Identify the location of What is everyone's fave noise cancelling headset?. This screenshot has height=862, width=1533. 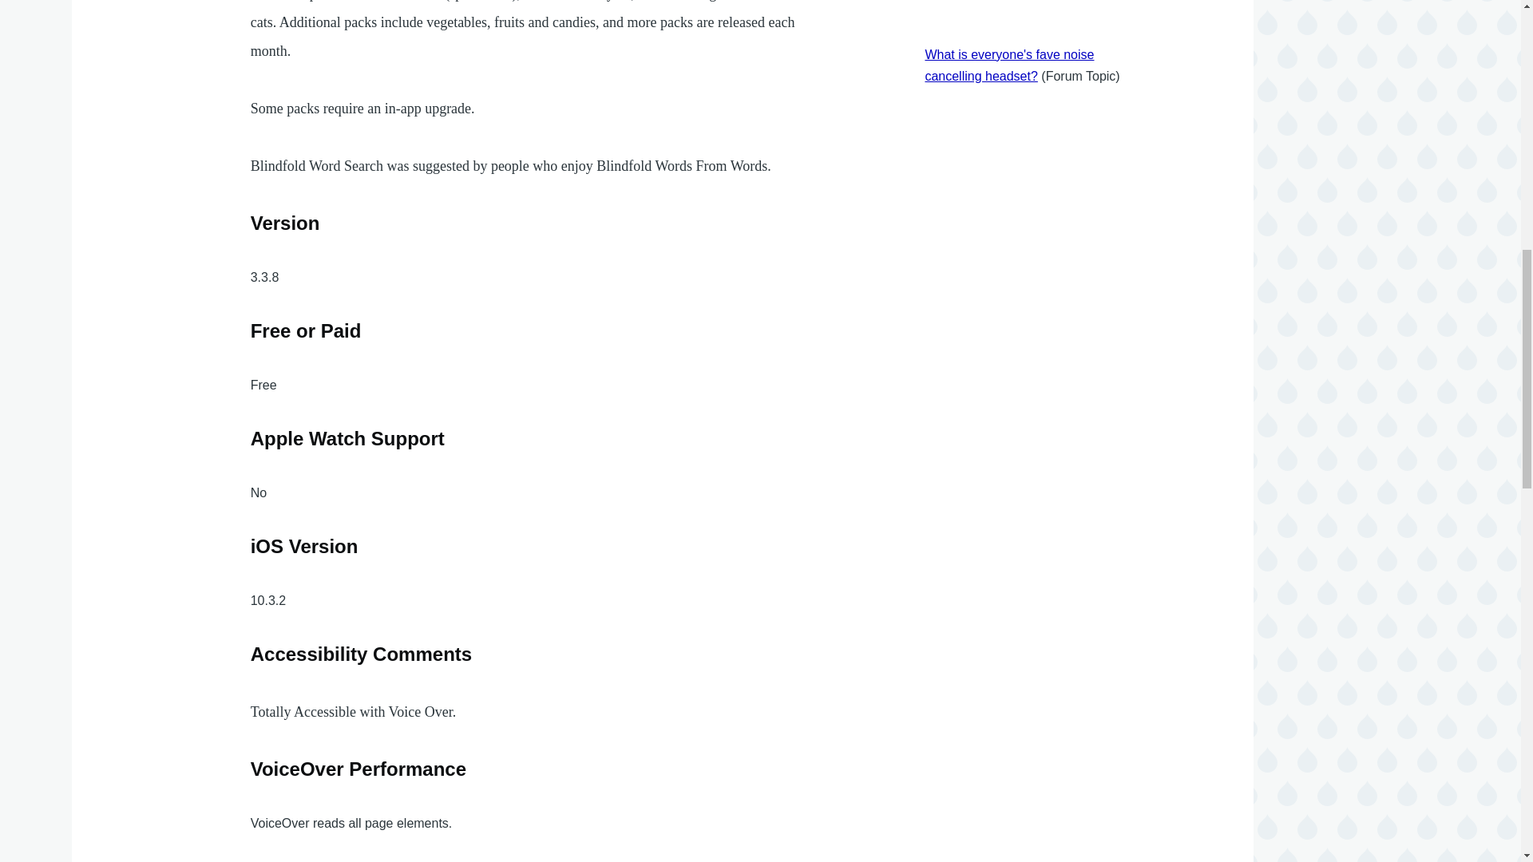
(1009, 65).